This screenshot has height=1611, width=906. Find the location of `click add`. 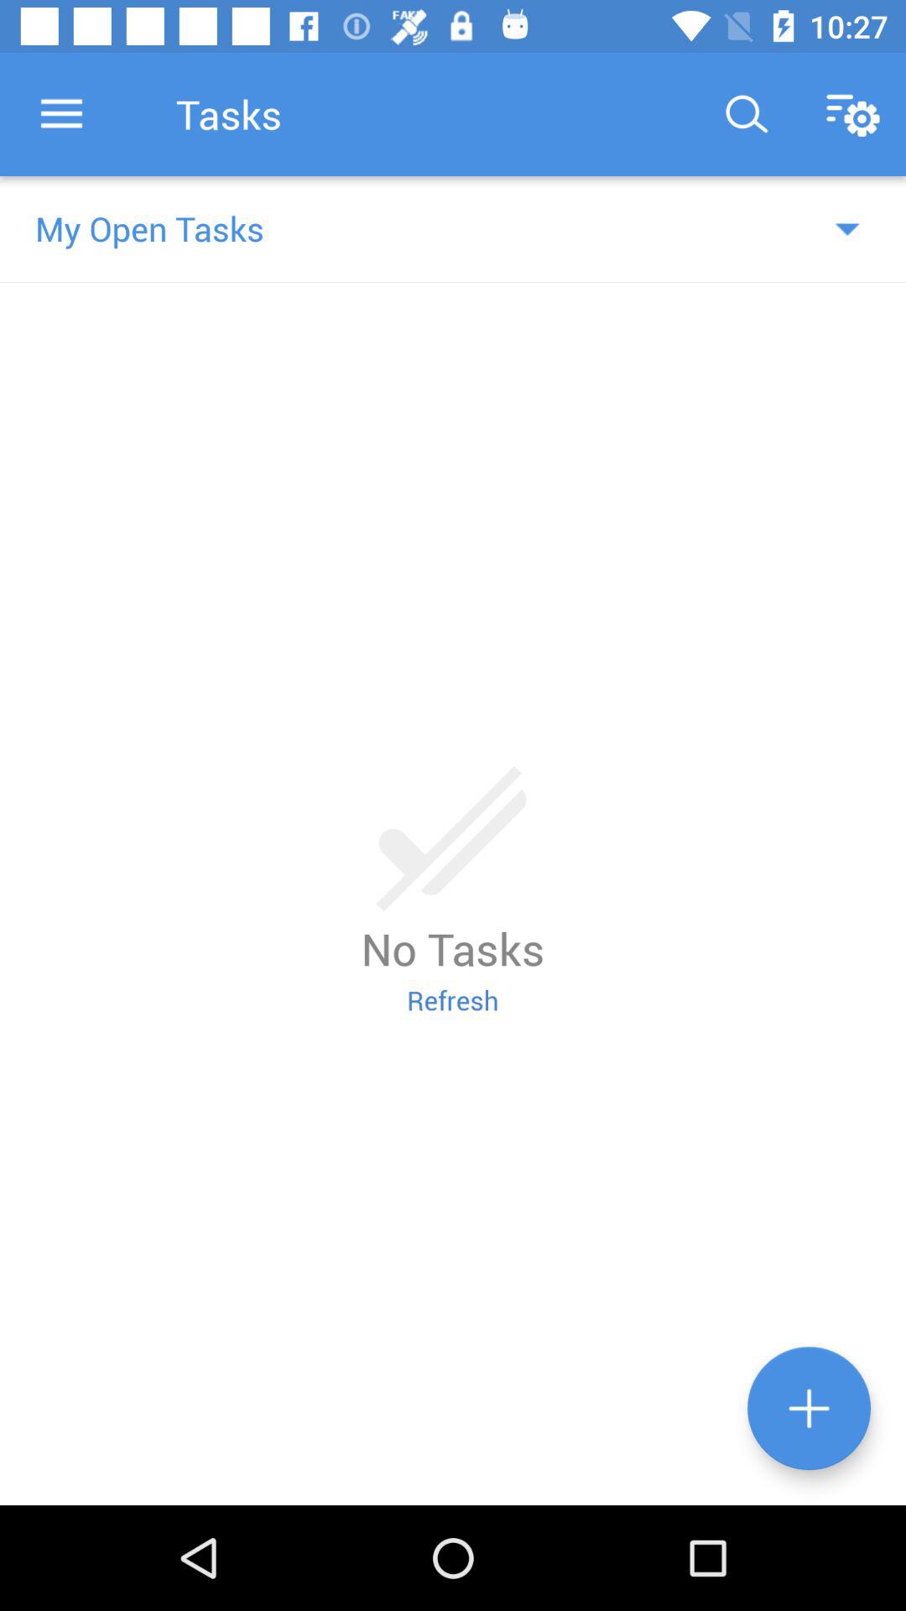

click add is located at coordinates (809, 1408).